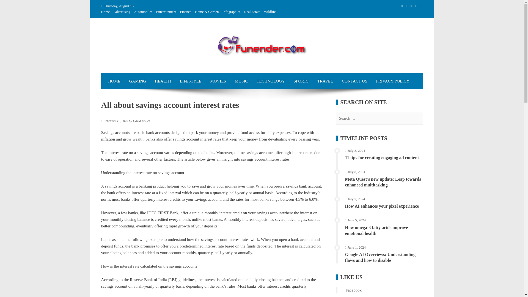  What do you see at coordinates (137, 81) in the screenshot?
I see `GAMING` at bounding box center [137, 81].